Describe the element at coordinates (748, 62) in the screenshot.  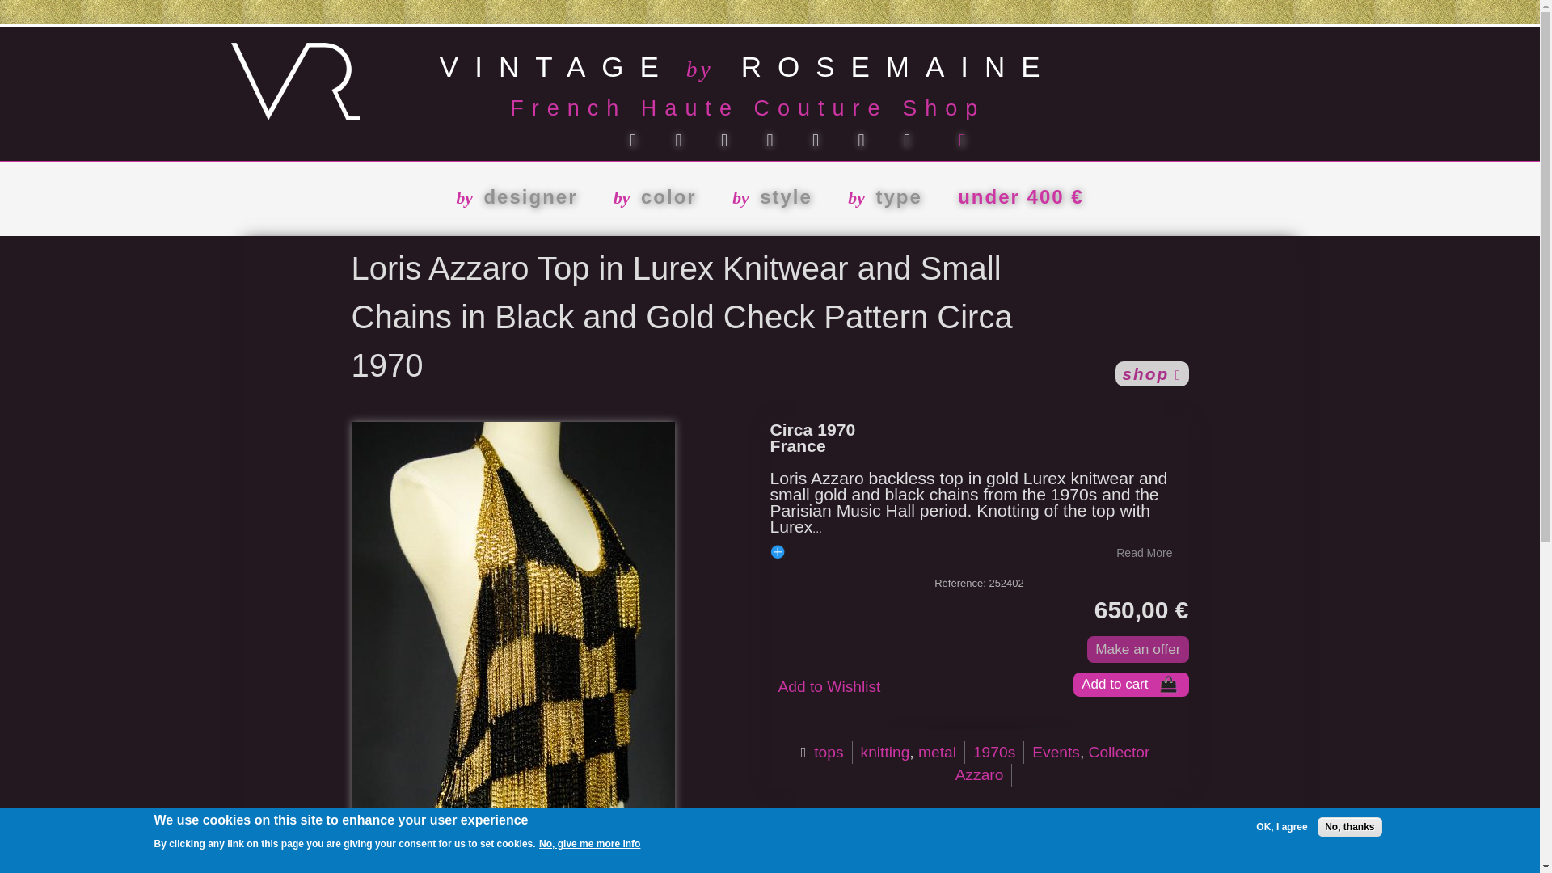
I see `Home` at that location.